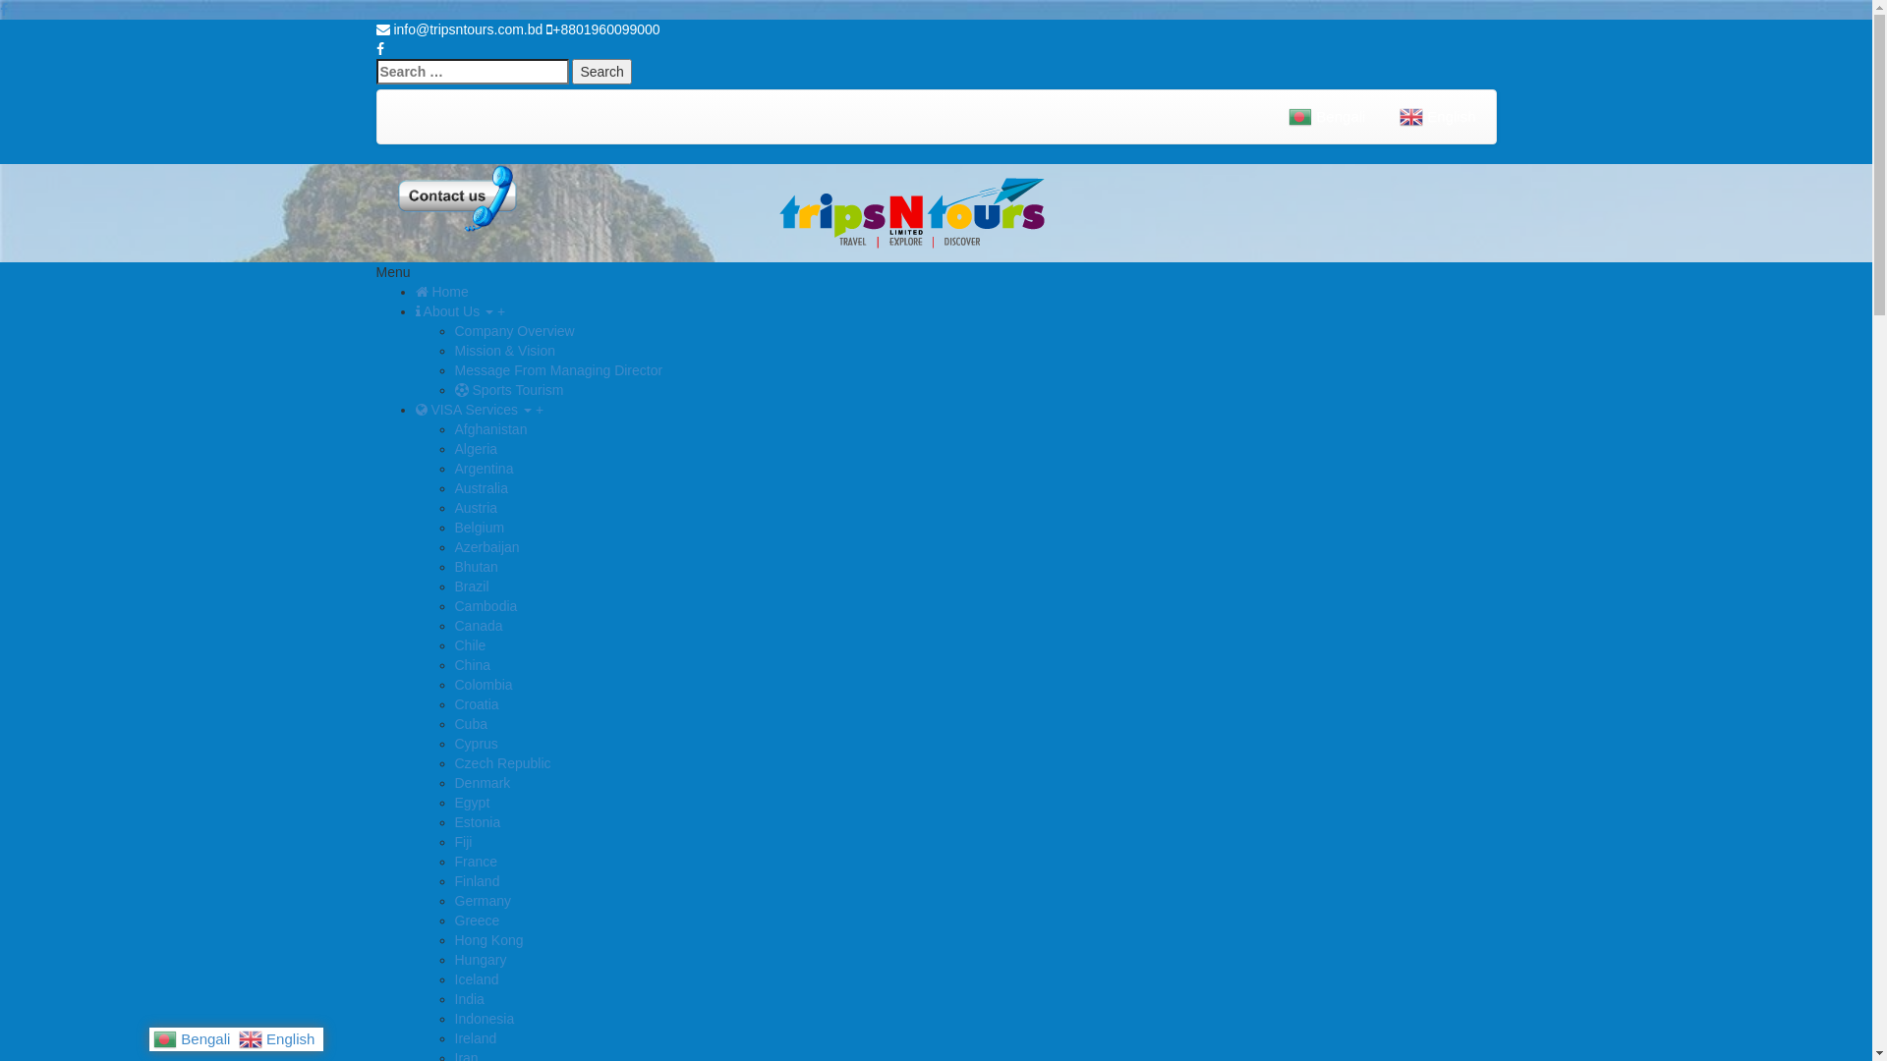 The height and width of the screenshot is (1061, 1887). I want to click on Azerbaijan, so click(486, 547).